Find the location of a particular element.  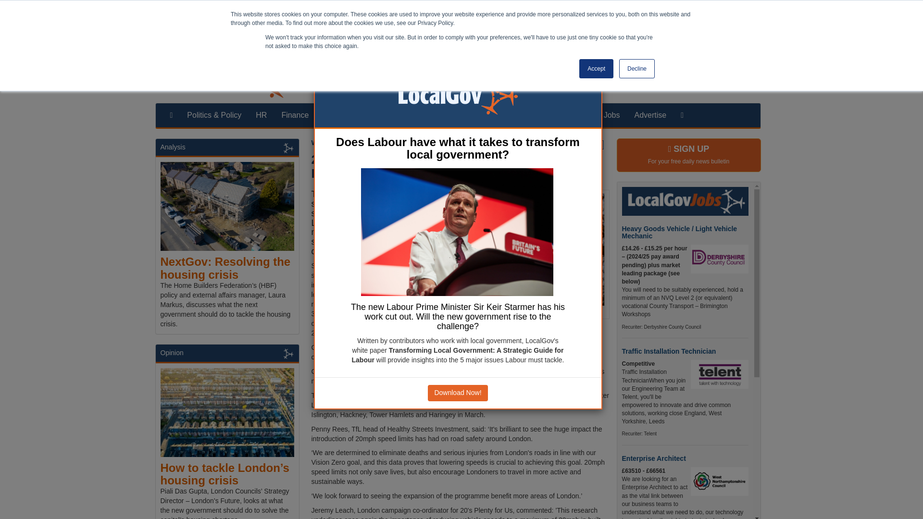

linkedin is located at coordinates (730, 85).